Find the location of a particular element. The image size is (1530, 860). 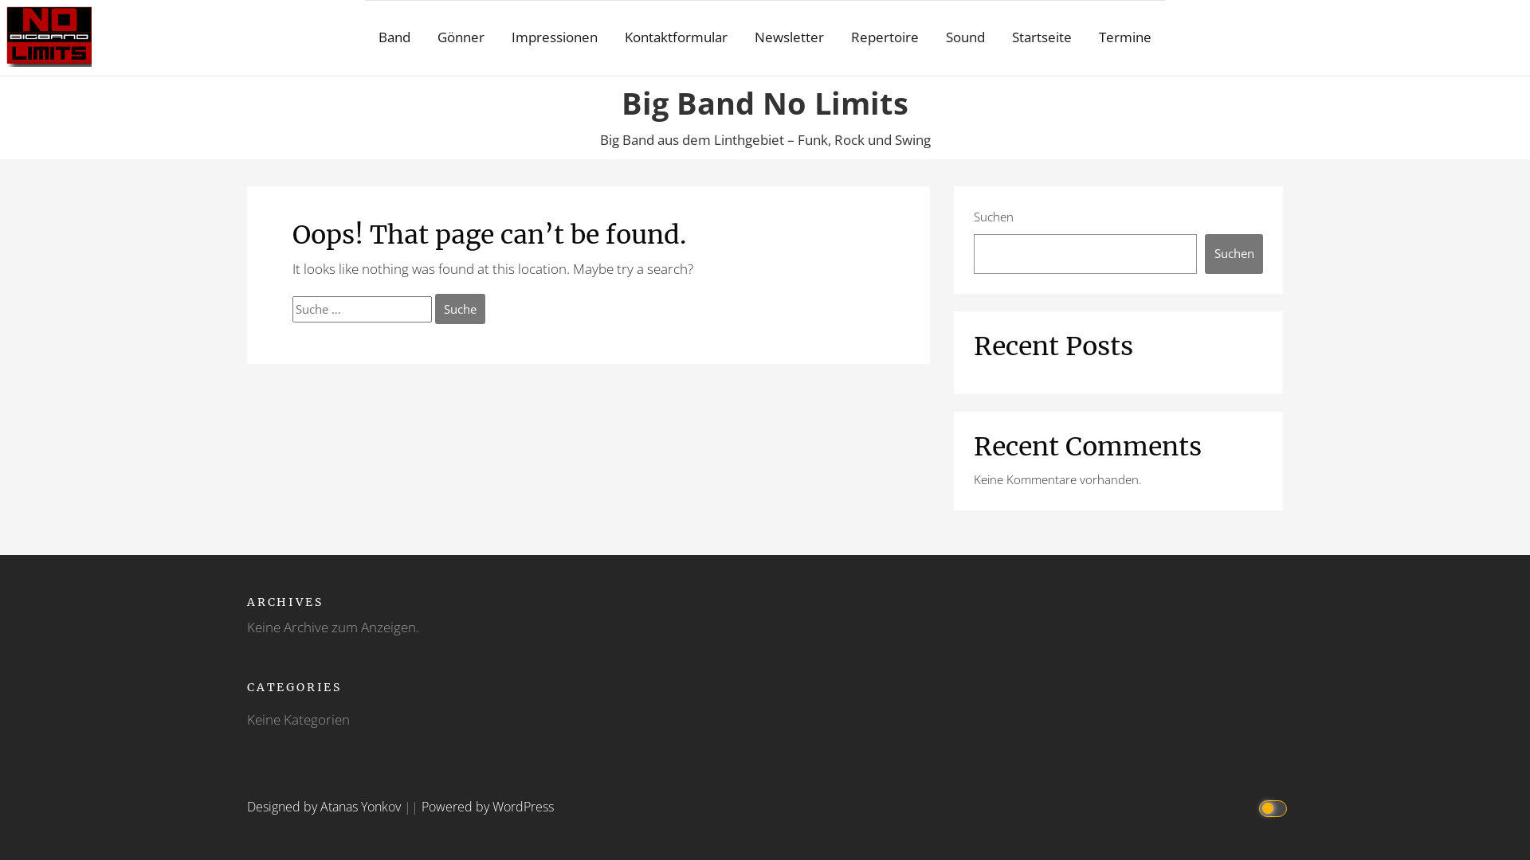

Kontaktformular is located at coordinates (676, 38).